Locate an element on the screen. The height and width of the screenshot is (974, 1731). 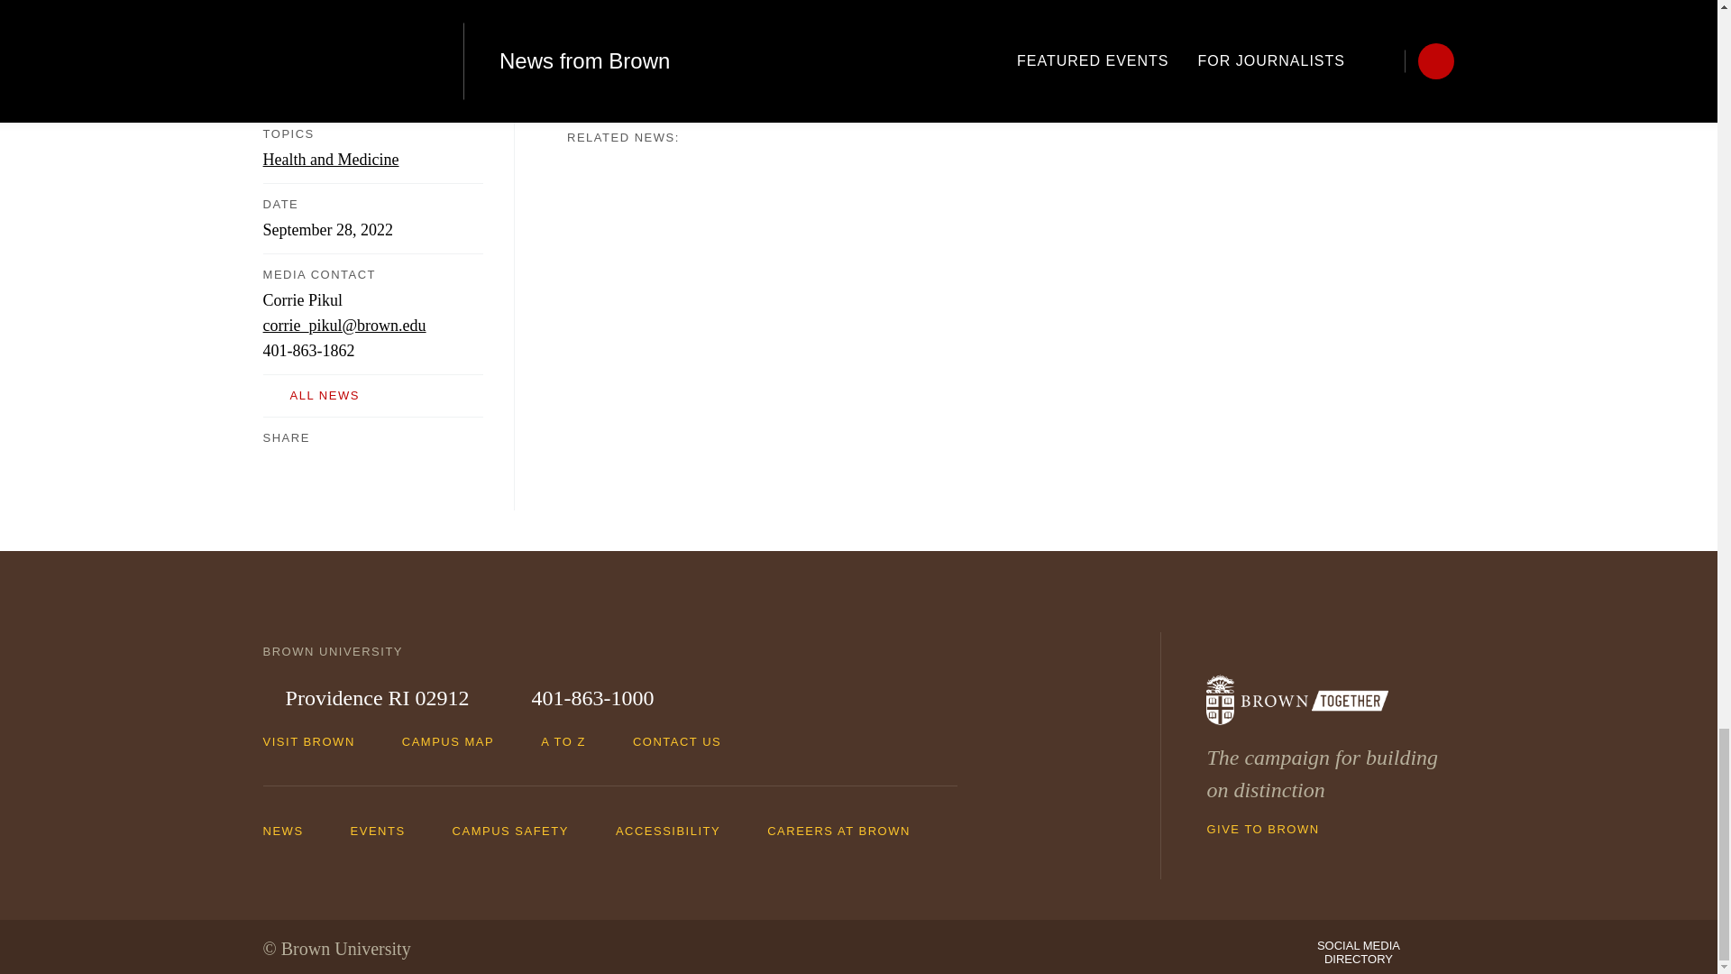
EVENTS is located at coordinates (388, 830).